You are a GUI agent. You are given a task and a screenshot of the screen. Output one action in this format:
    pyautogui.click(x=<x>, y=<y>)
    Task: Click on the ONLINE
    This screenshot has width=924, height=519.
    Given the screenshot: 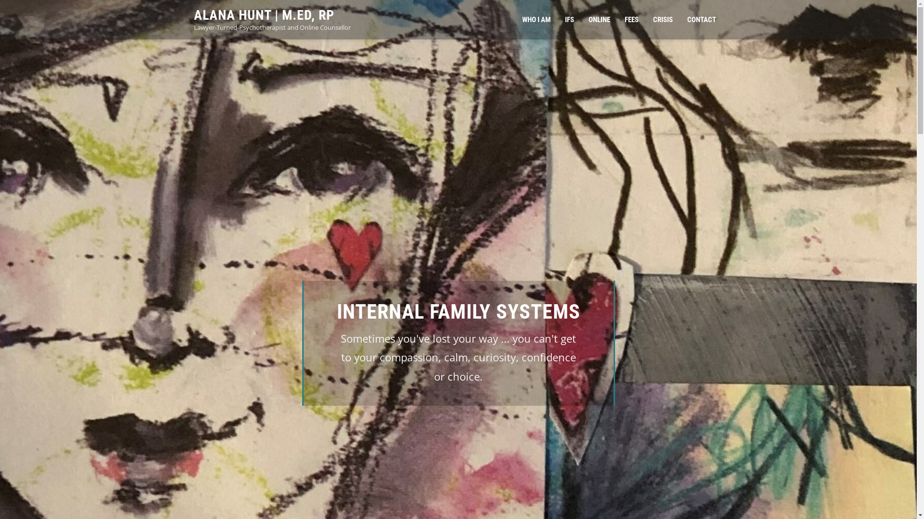 What is the action you would take?
    pyautogui.click(x=600, y=20)
    